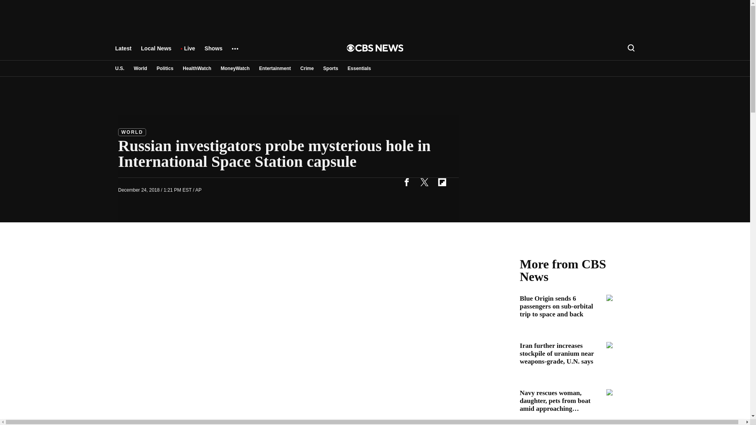 The image size is (756, 425). Describe the element at coordinates (156, 52) in the screenshot. I see `Local News` at that location.